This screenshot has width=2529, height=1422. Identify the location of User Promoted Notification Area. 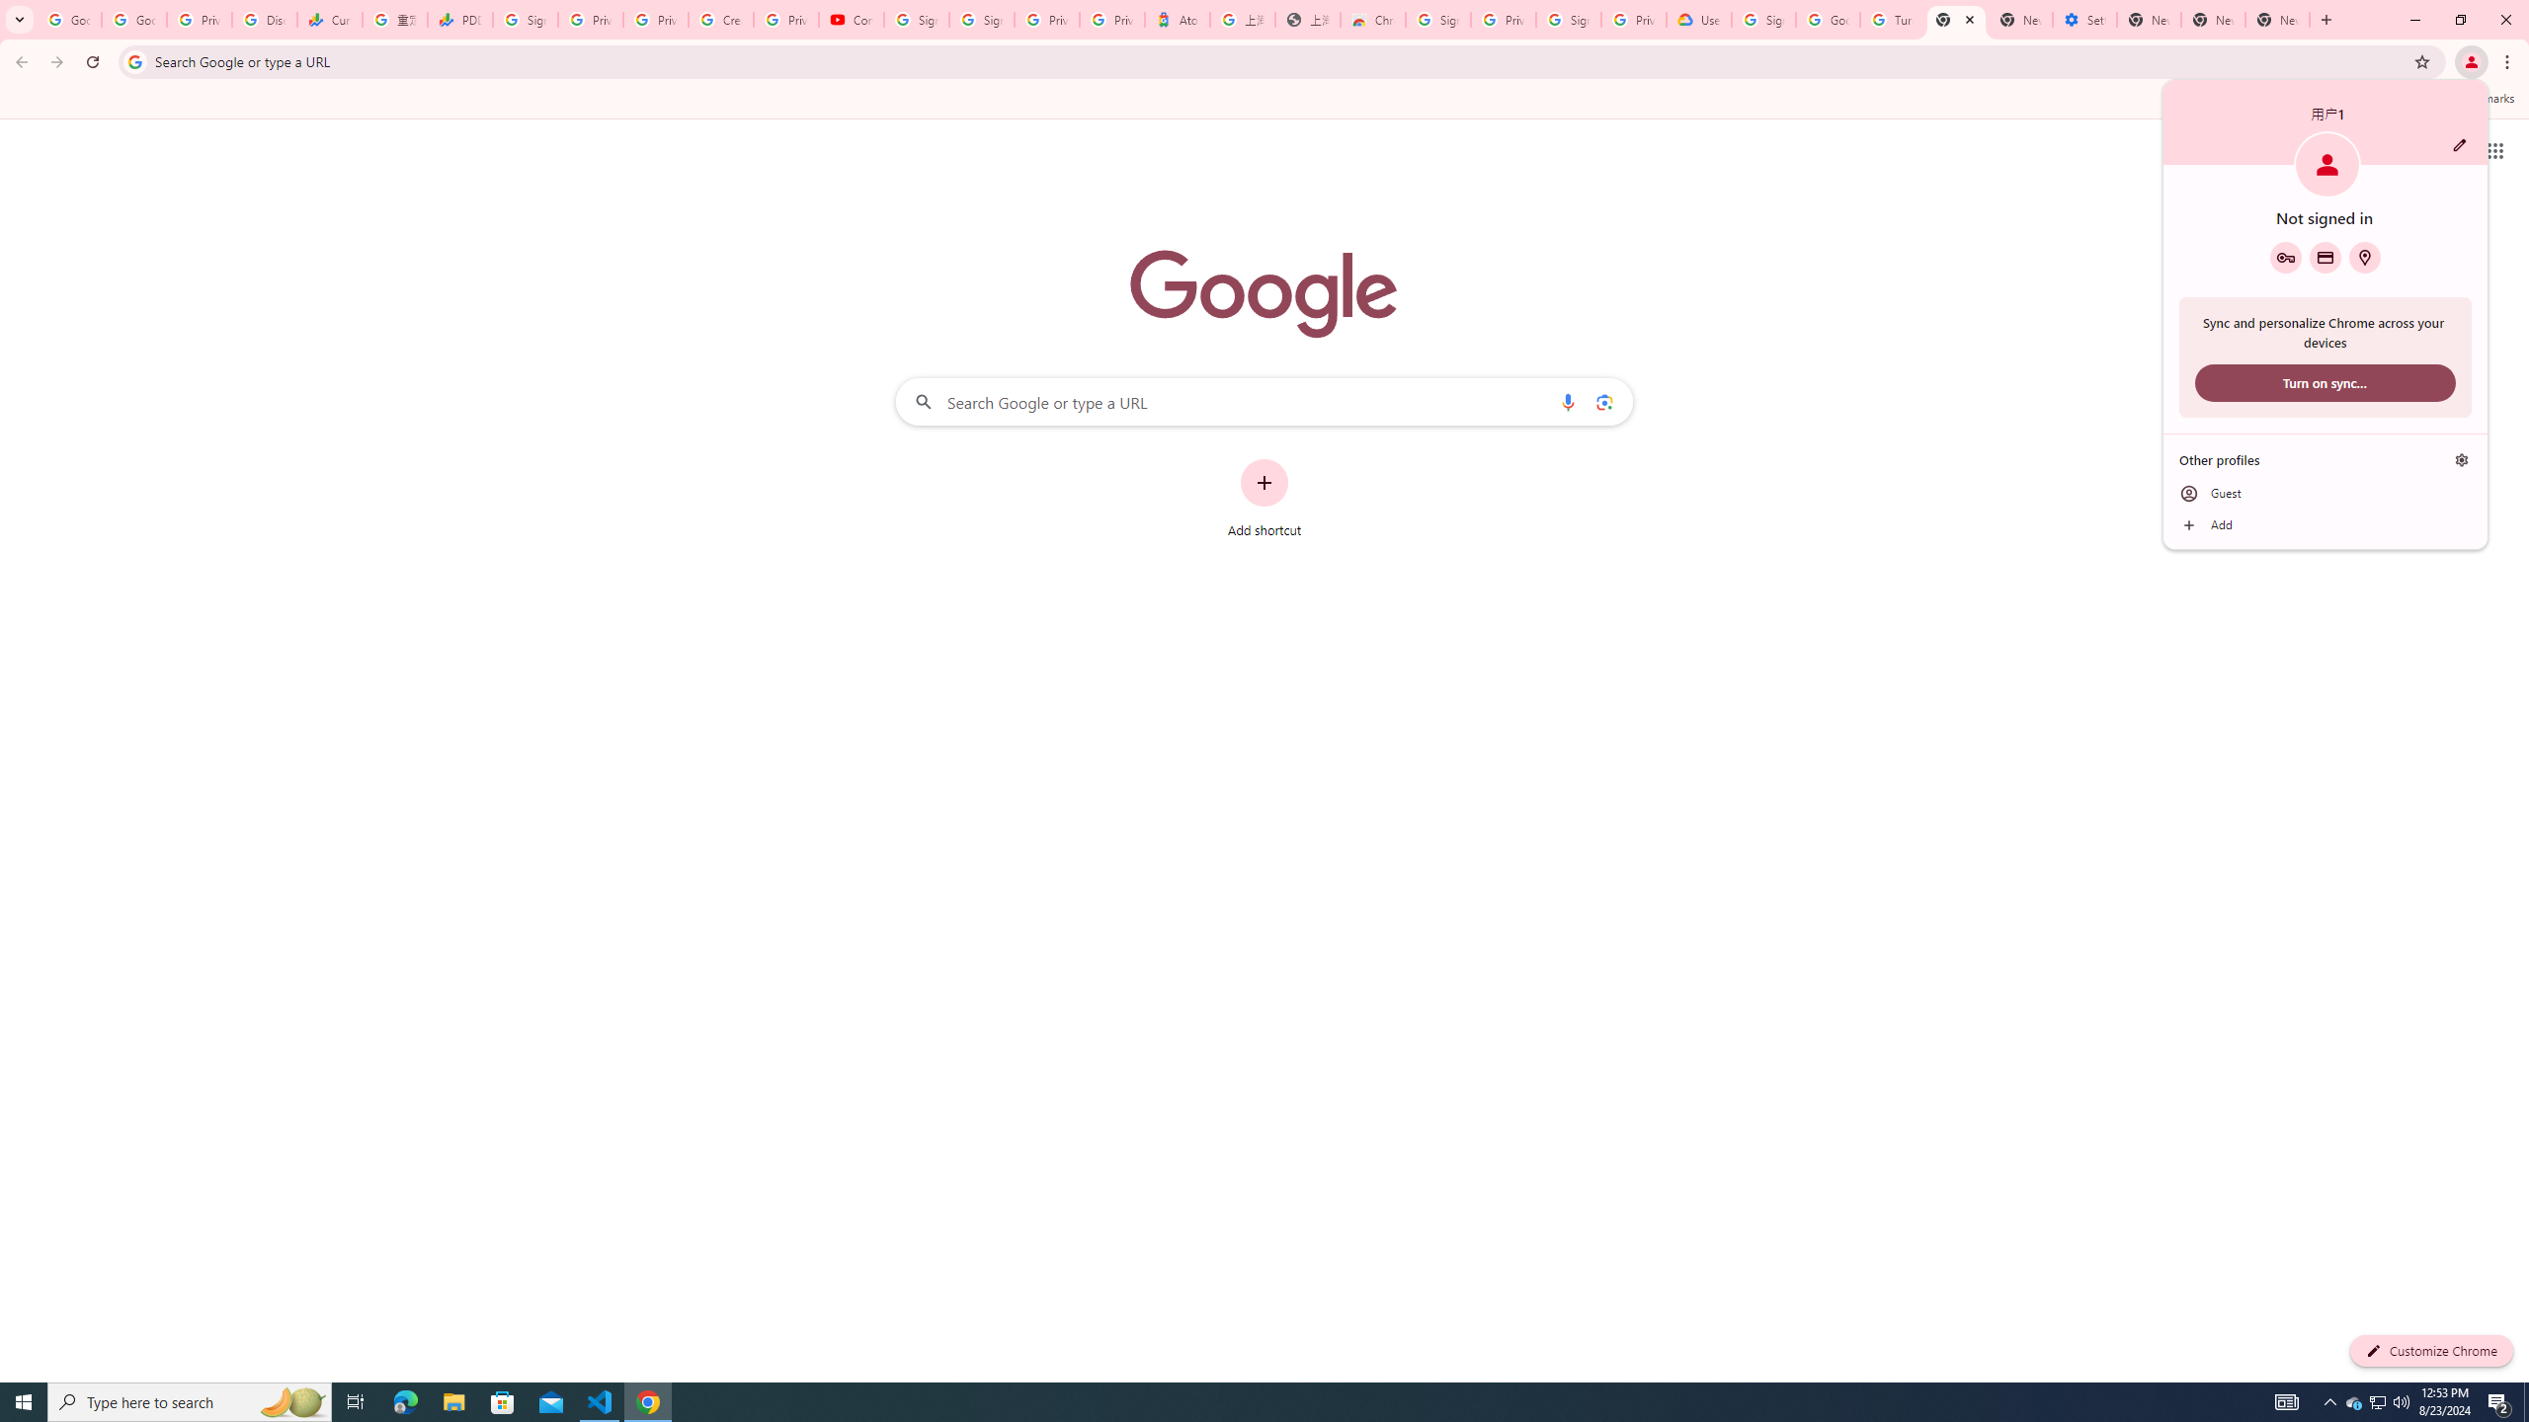
(292, 1402).